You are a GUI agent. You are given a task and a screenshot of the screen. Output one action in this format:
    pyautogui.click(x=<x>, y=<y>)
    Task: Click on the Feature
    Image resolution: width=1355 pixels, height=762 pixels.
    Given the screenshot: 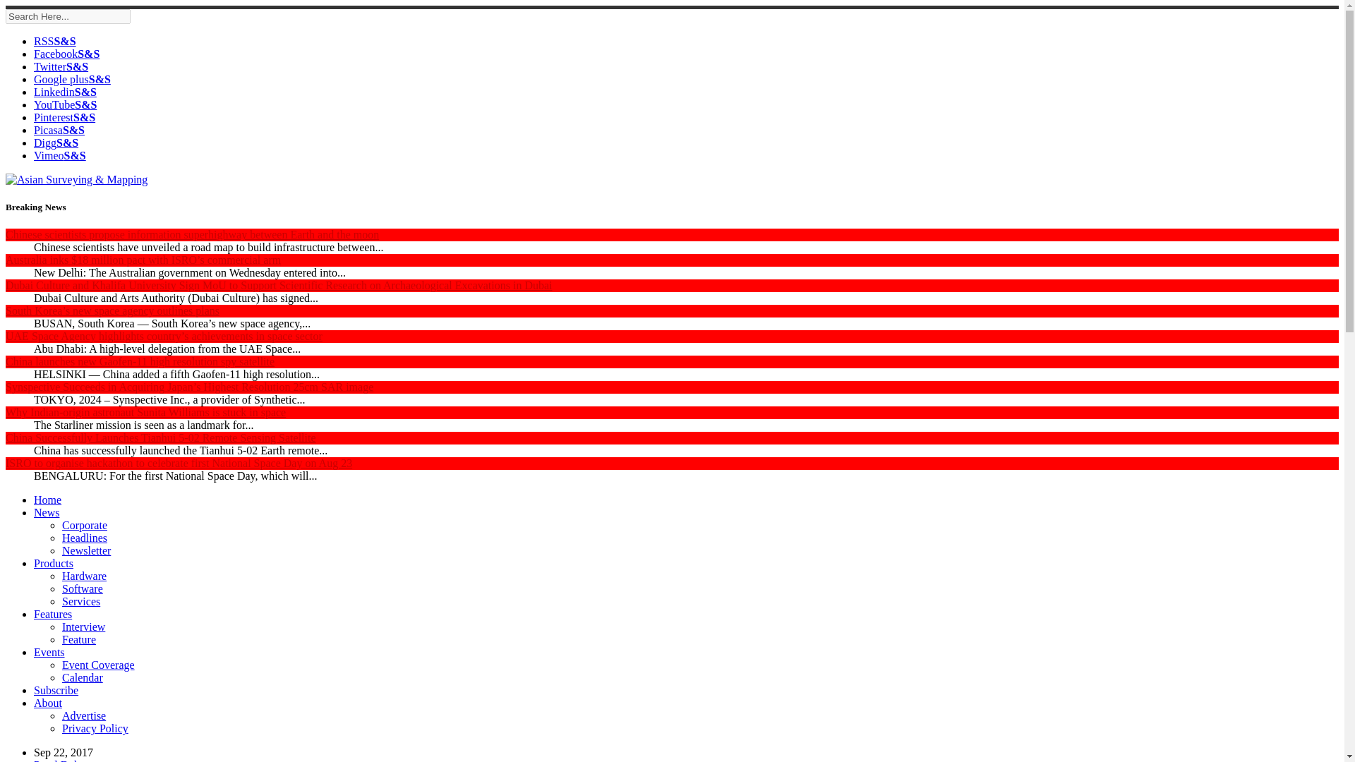 What is the action you would take?
    pyautogui.click(x=79, y=639)
    